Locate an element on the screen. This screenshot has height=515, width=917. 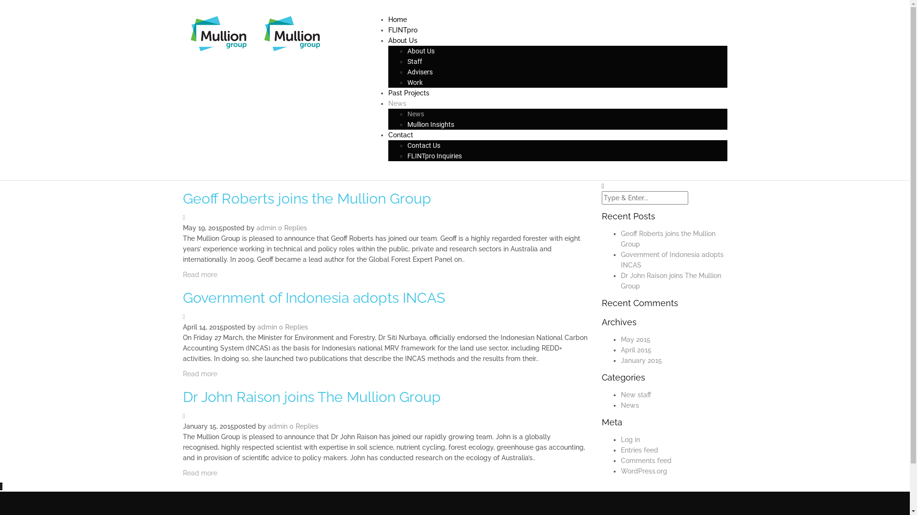
News is located at coordinates (397, 103).